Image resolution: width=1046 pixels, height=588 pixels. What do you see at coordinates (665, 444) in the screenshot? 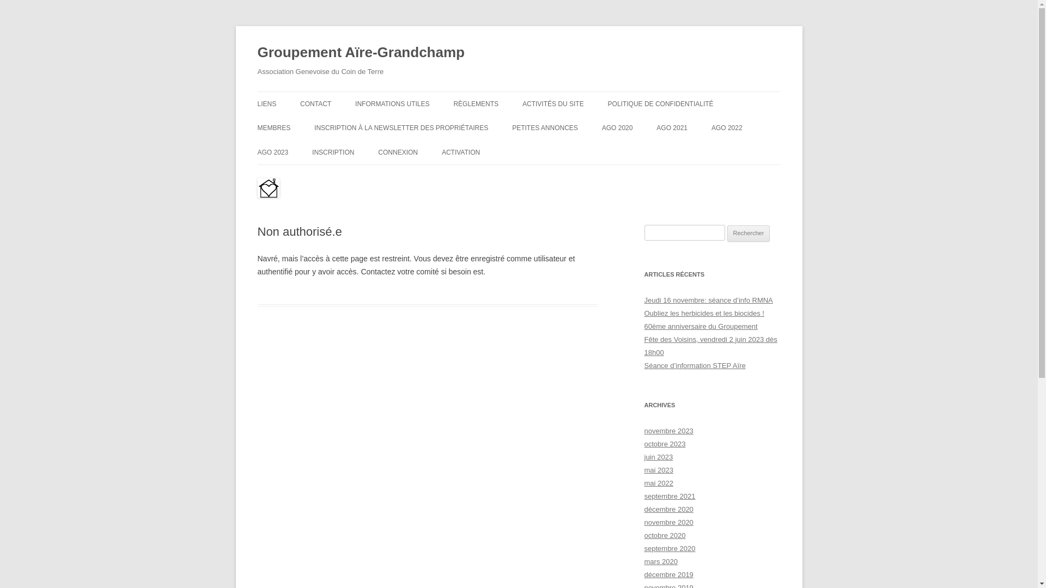
I see `octobre 2023` at bounding box center [665, 444].